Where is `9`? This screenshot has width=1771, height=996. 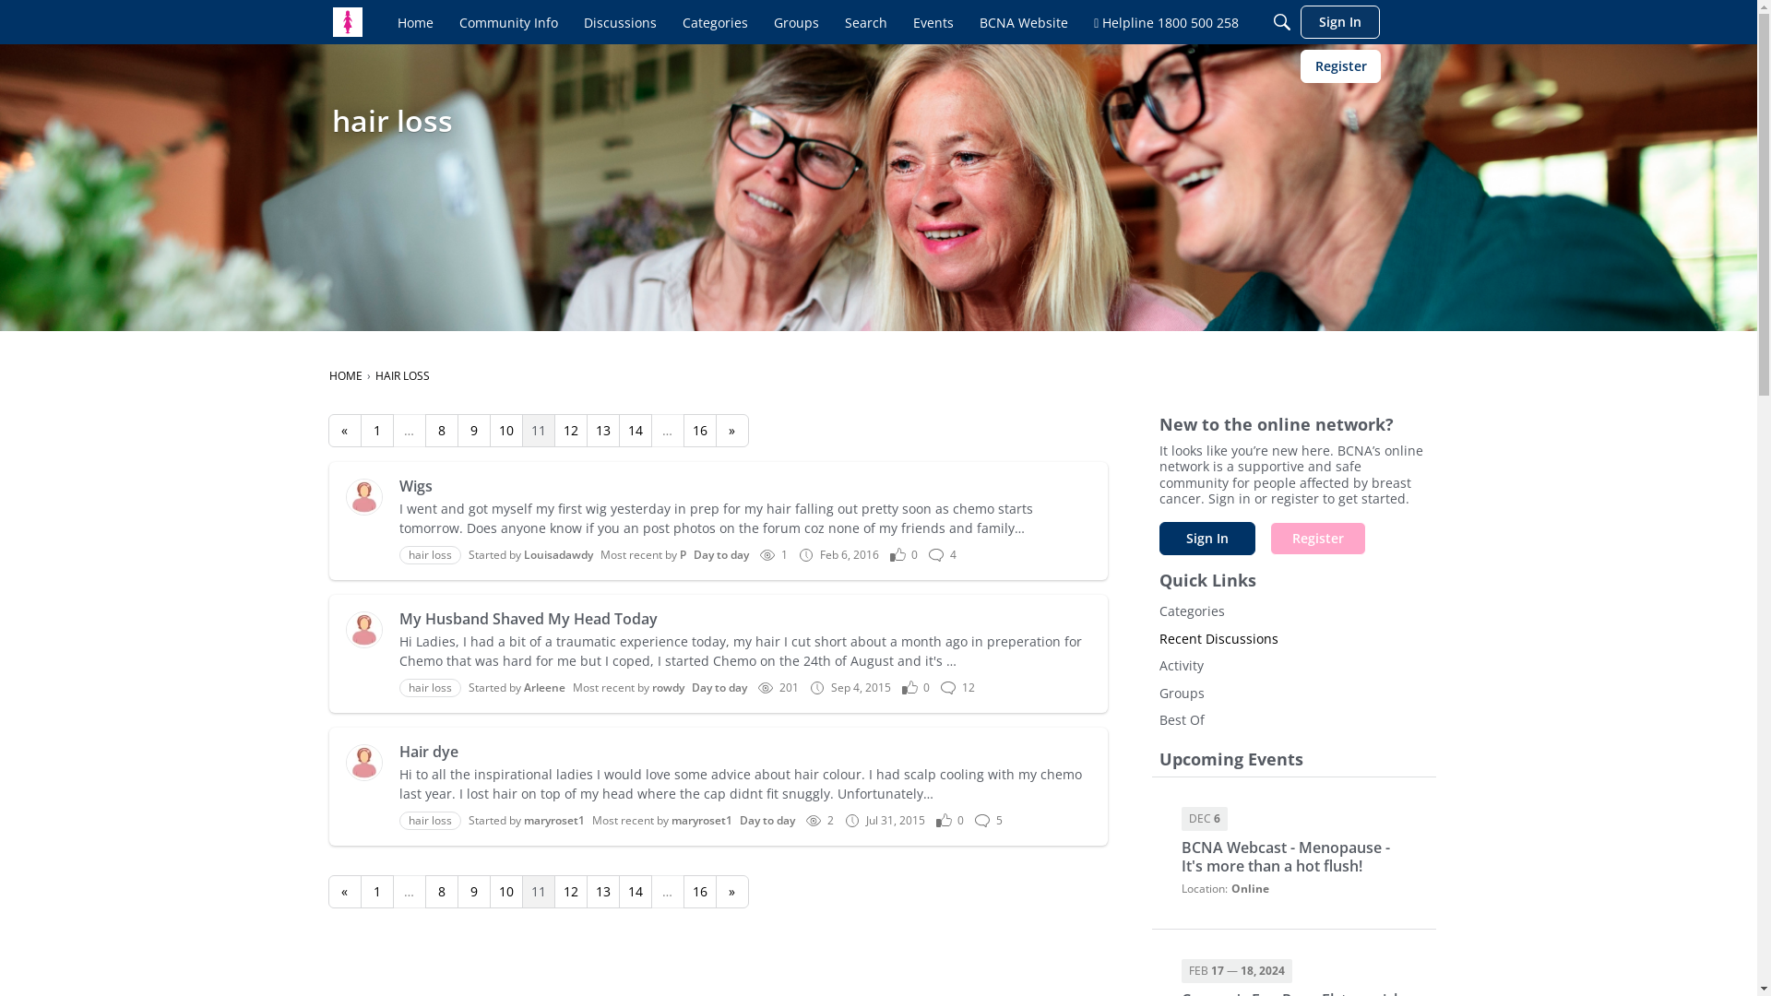 9 is located at coordinates (474, 892).